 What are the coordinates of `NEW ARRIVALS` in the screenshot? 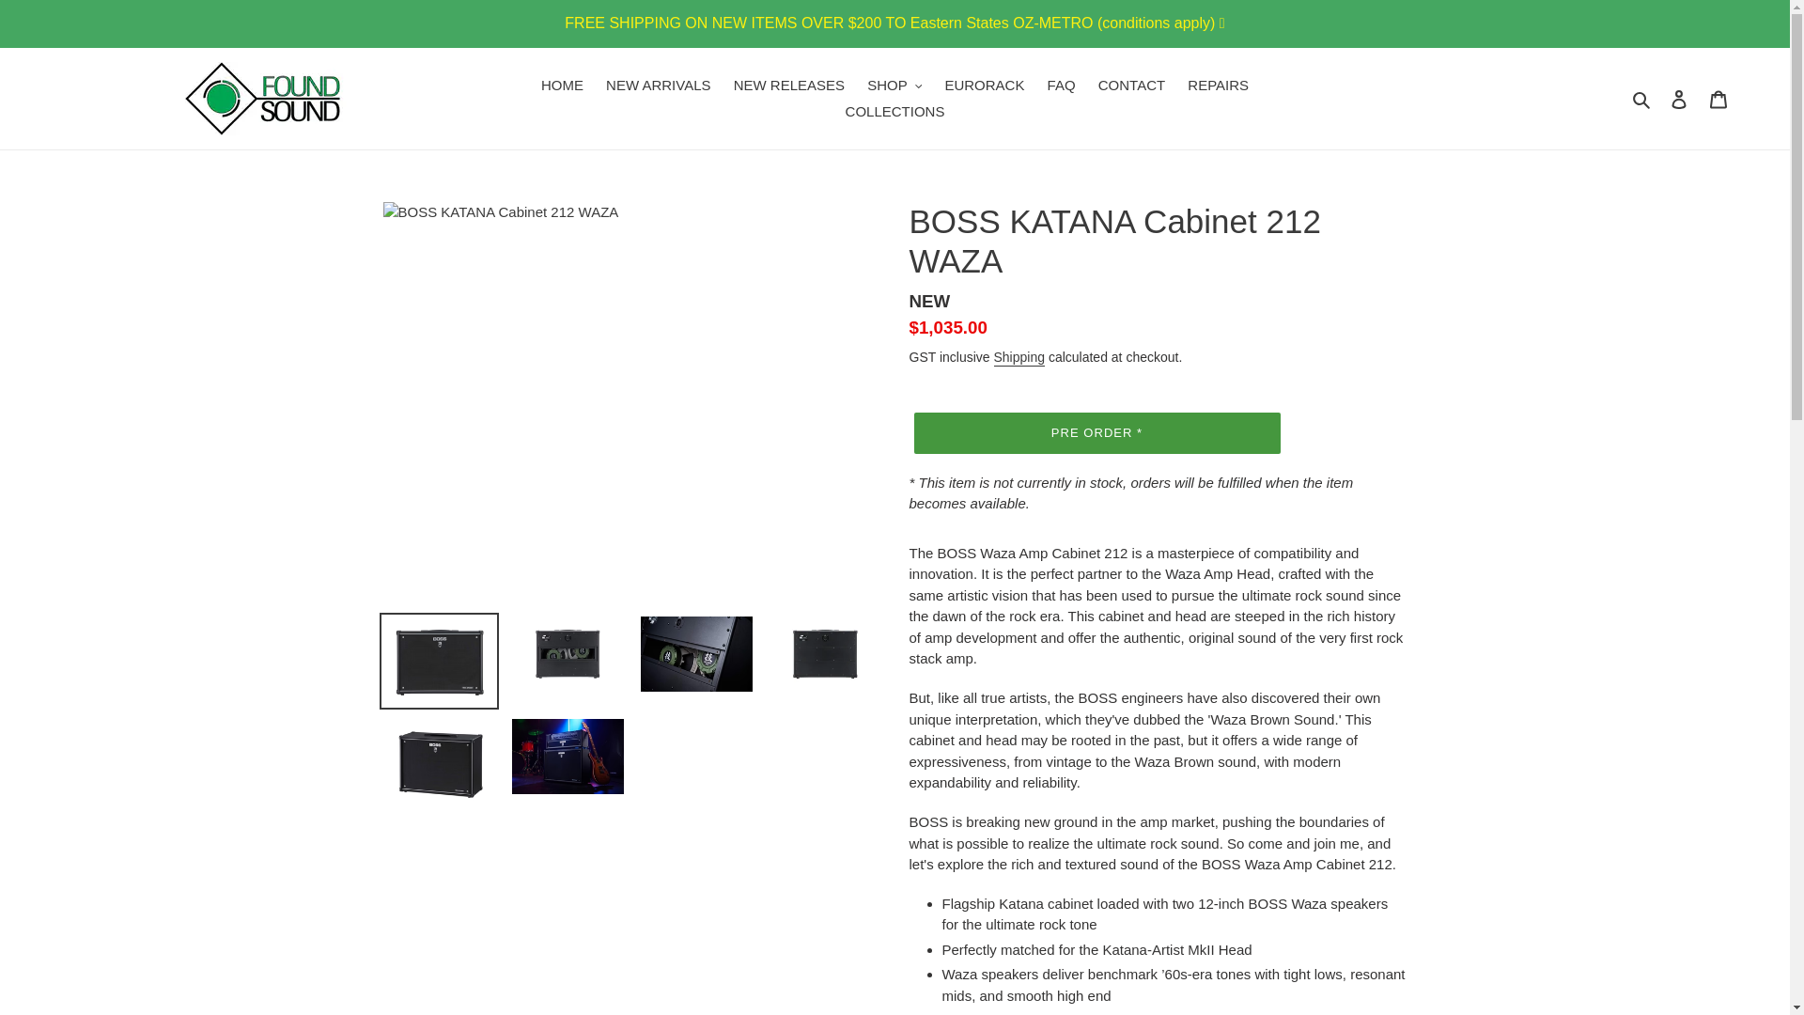 It's located at (658, 85).